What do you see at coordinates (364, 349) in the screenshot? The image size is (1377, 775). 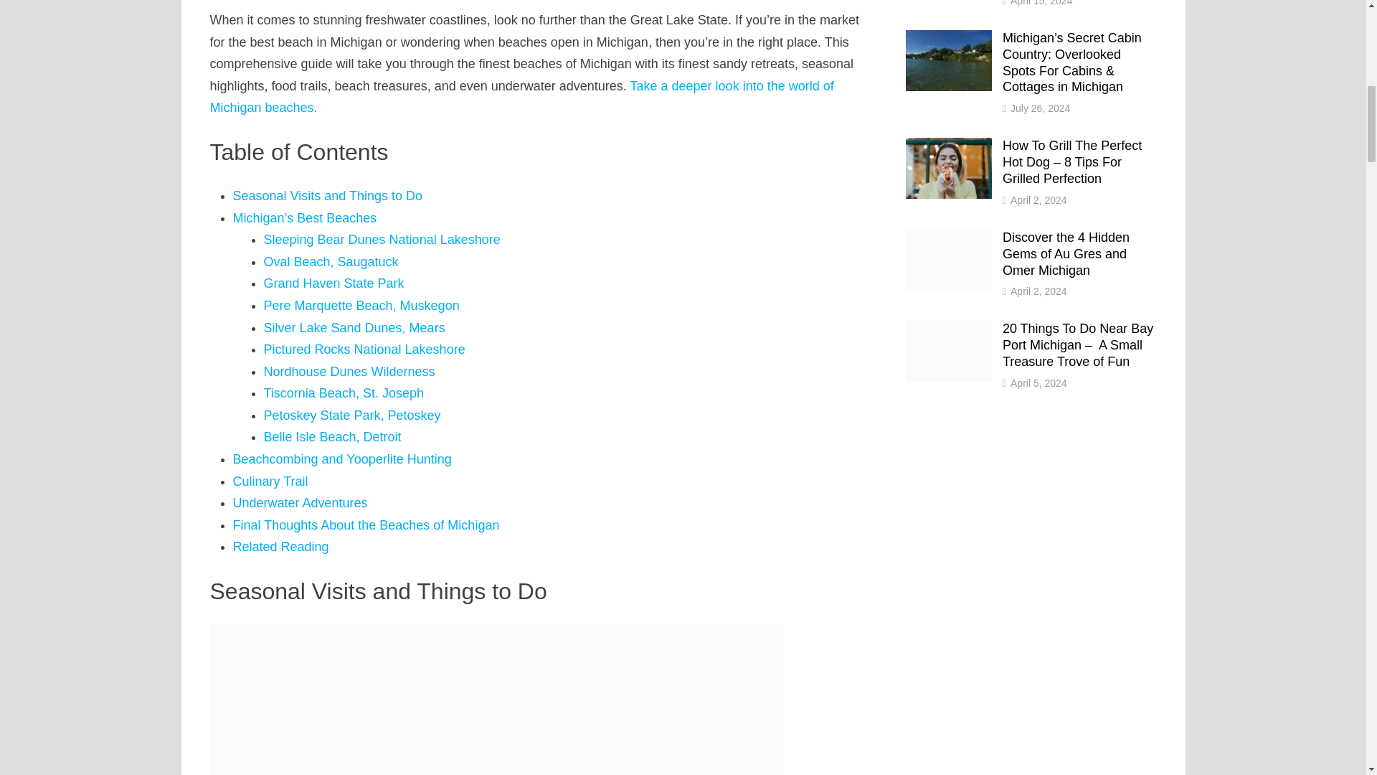 I see `Pictured Rocks National Lakeshore` at bounding box center [364, 349].